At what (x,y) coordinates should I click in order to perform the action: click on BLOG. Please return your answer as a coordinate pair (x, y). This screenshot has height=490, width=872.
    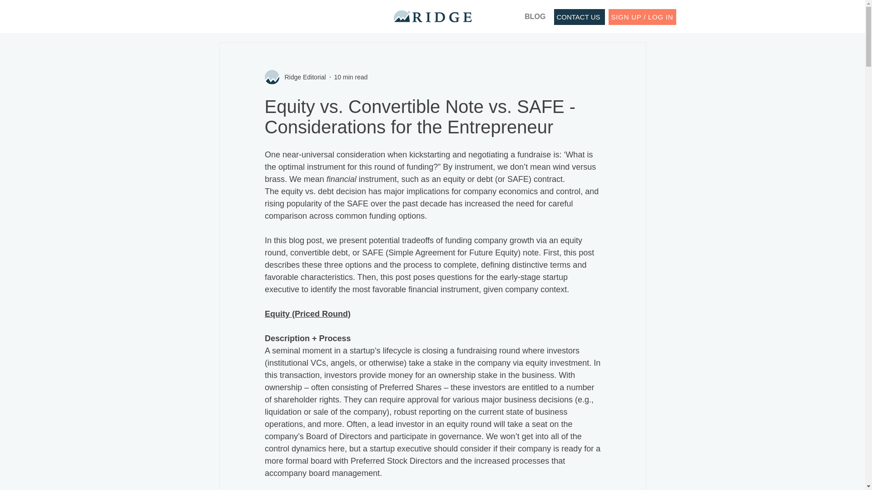
    Looking at the image, I should click on (530, 16).